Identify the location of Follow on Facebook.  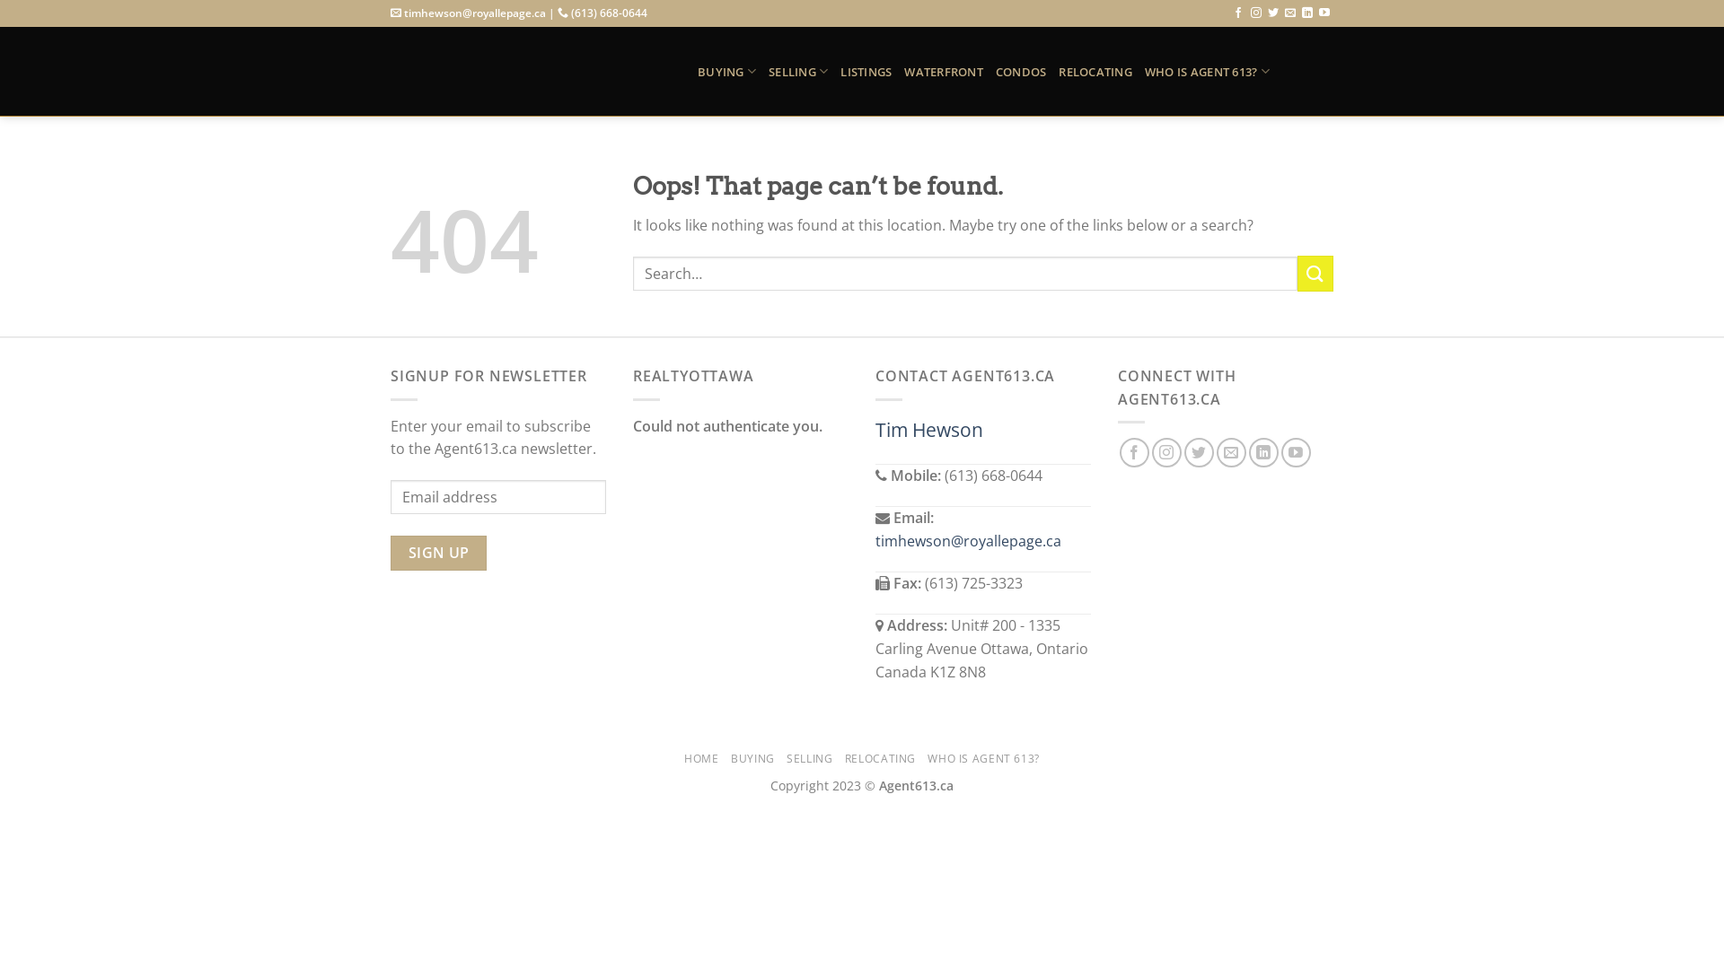
(1238, 13).